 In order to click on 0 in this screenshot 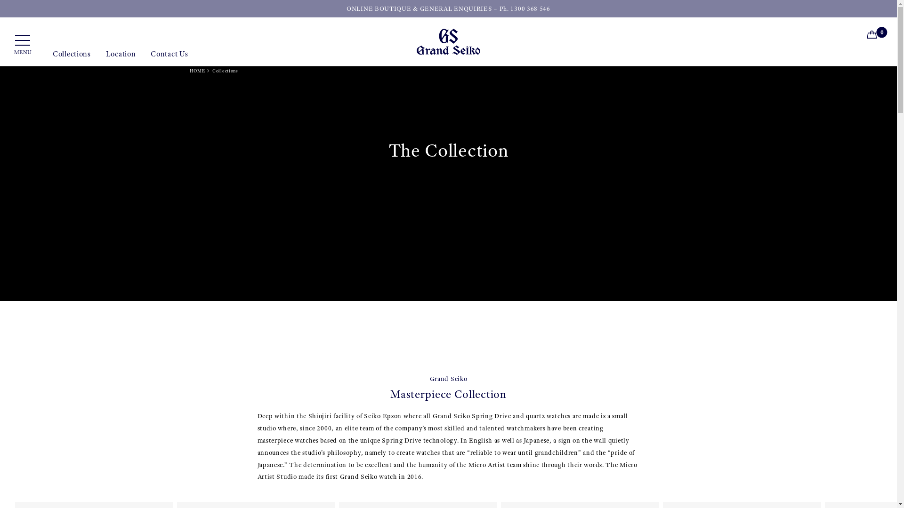, I will do `click(874, 36)`.